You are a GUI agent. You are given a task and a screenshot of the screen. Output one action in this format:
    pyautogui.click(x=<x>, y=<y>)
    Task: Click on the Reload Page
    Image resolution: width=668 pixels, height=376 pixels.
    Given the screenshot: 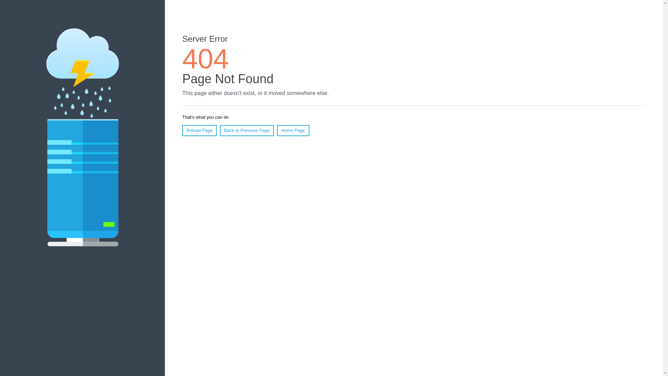 What is the action you would take?
    pyautogui.click(x=200, y=131)
    